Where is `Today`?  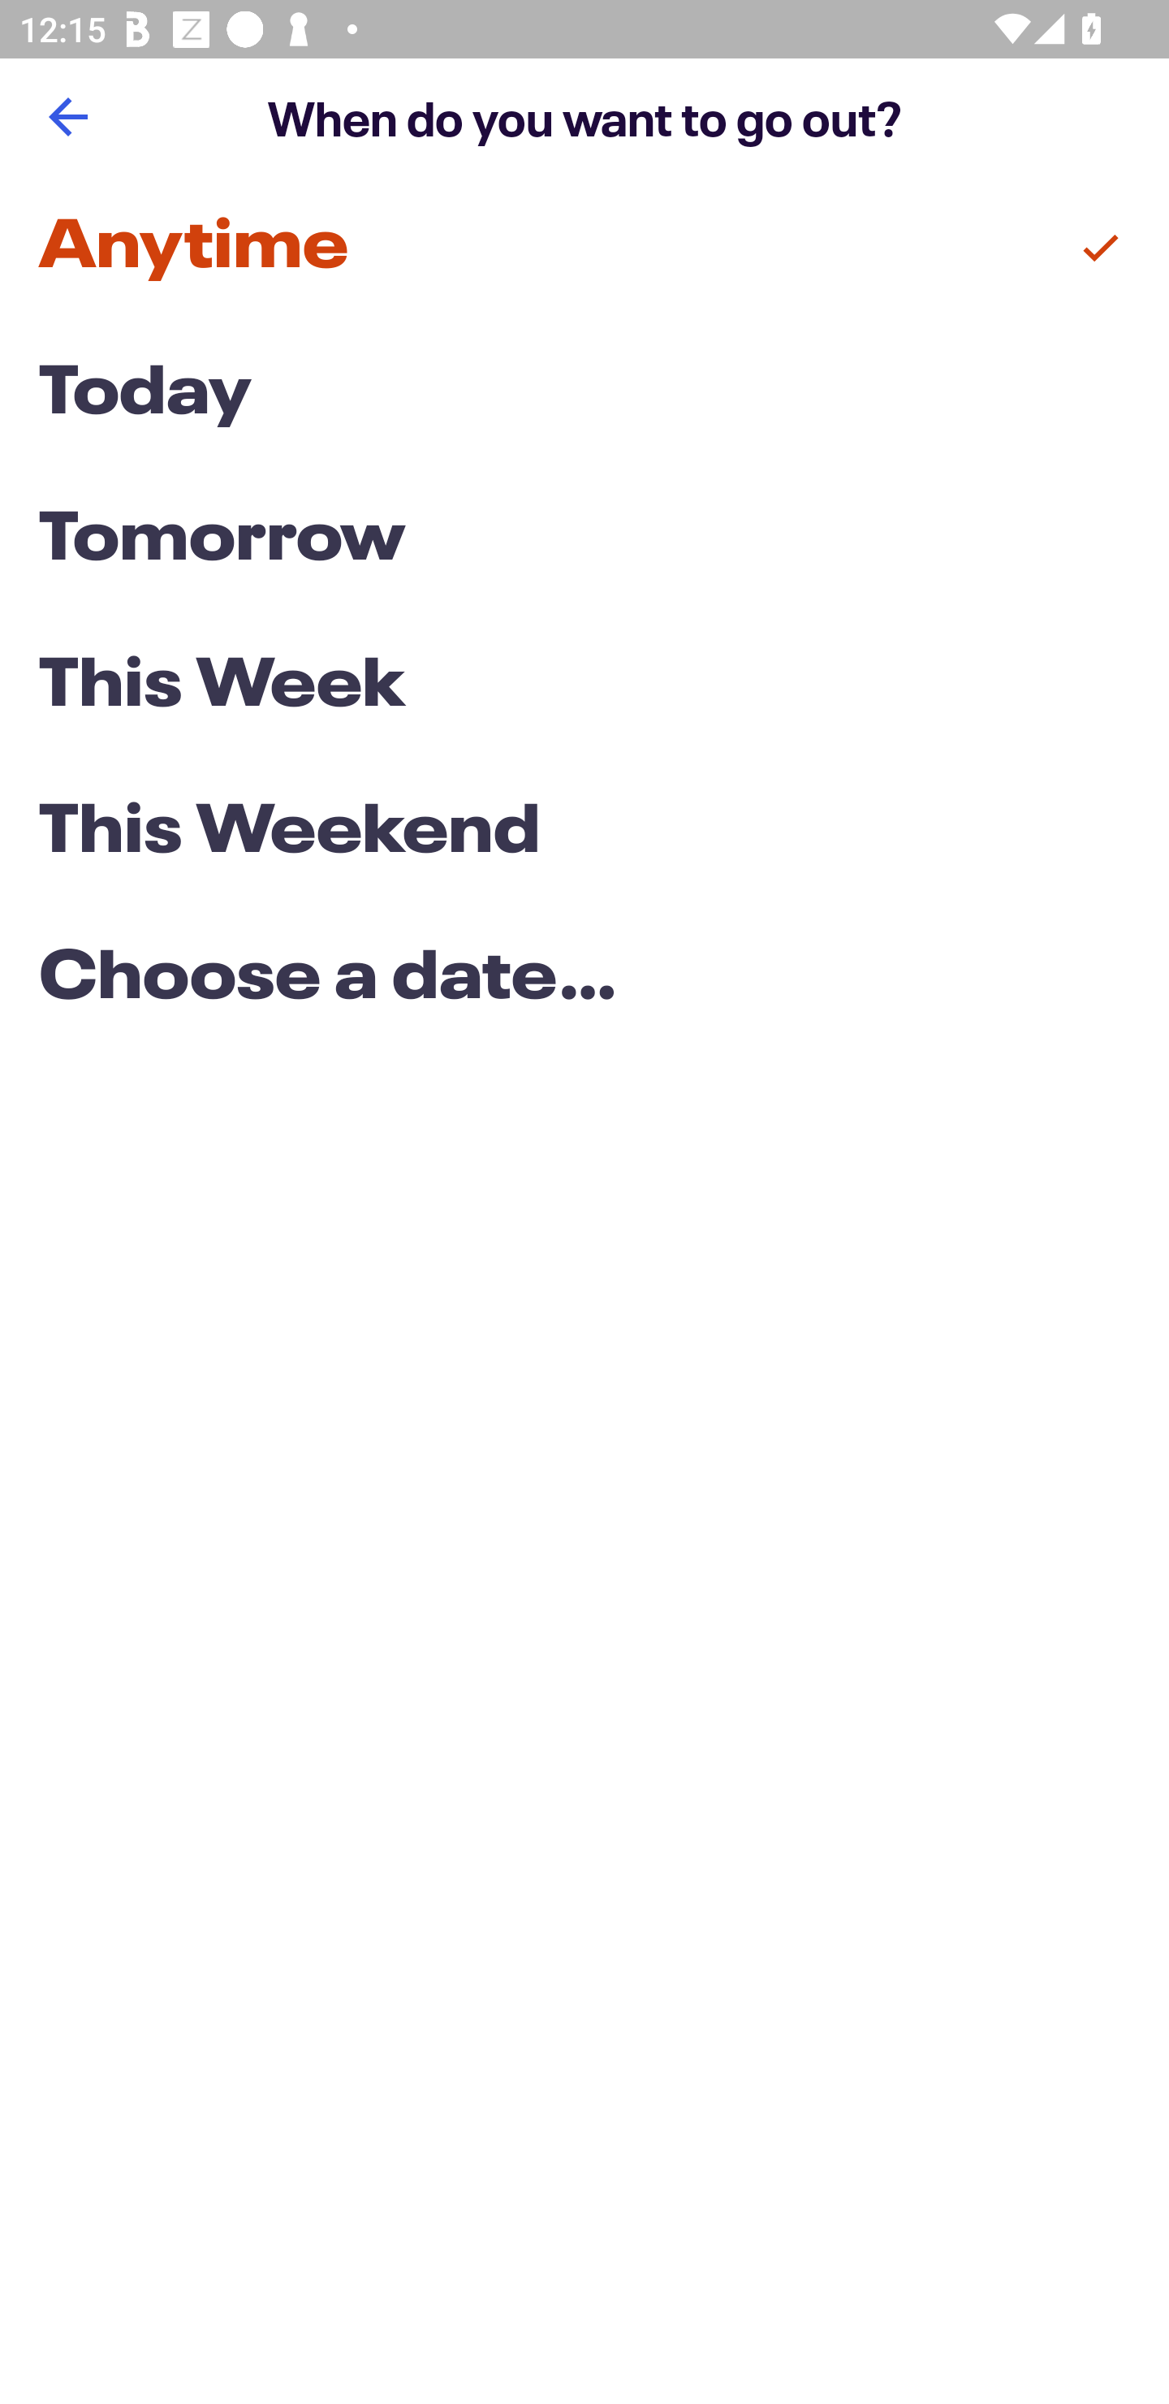
Today is located at coordinates (584, 395).